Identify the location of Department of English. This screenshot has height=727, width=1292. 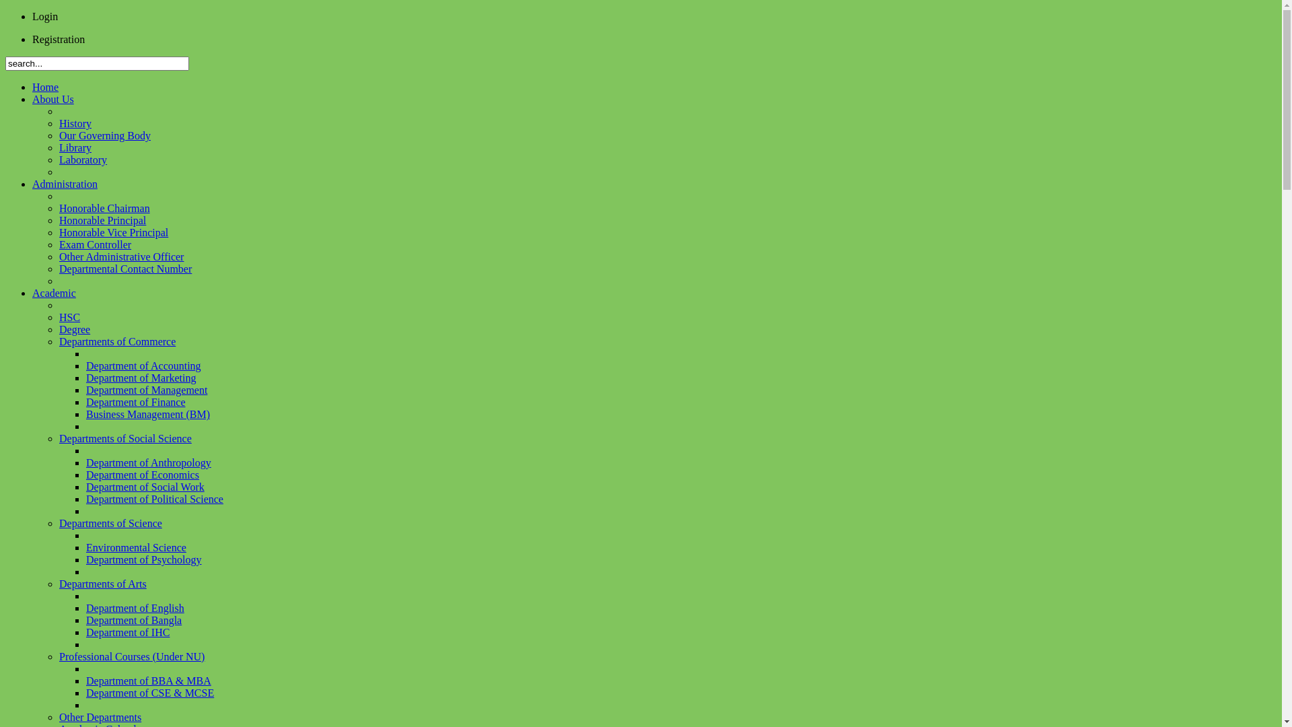
(135, 609).